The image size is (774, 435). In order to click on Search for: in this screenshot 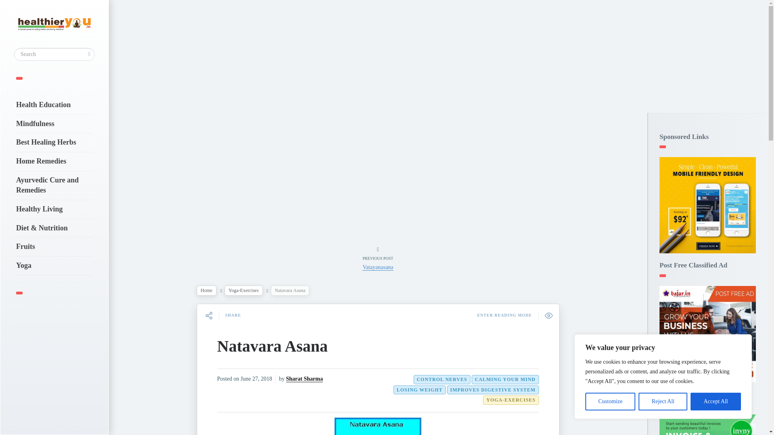, I will do `click(54, 54)`.